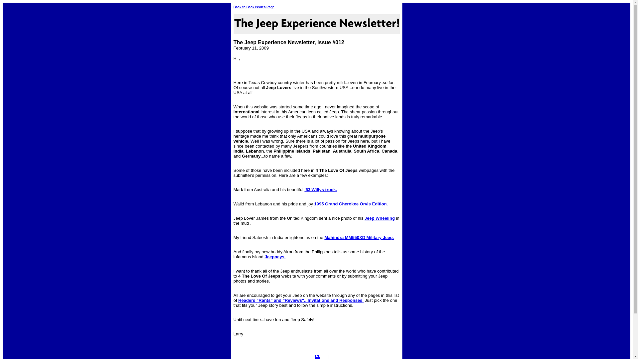  What do you see at coordinates (275, 257) in the screenshot?
I see `Jeepneys.` at bounding box center [275, 257].